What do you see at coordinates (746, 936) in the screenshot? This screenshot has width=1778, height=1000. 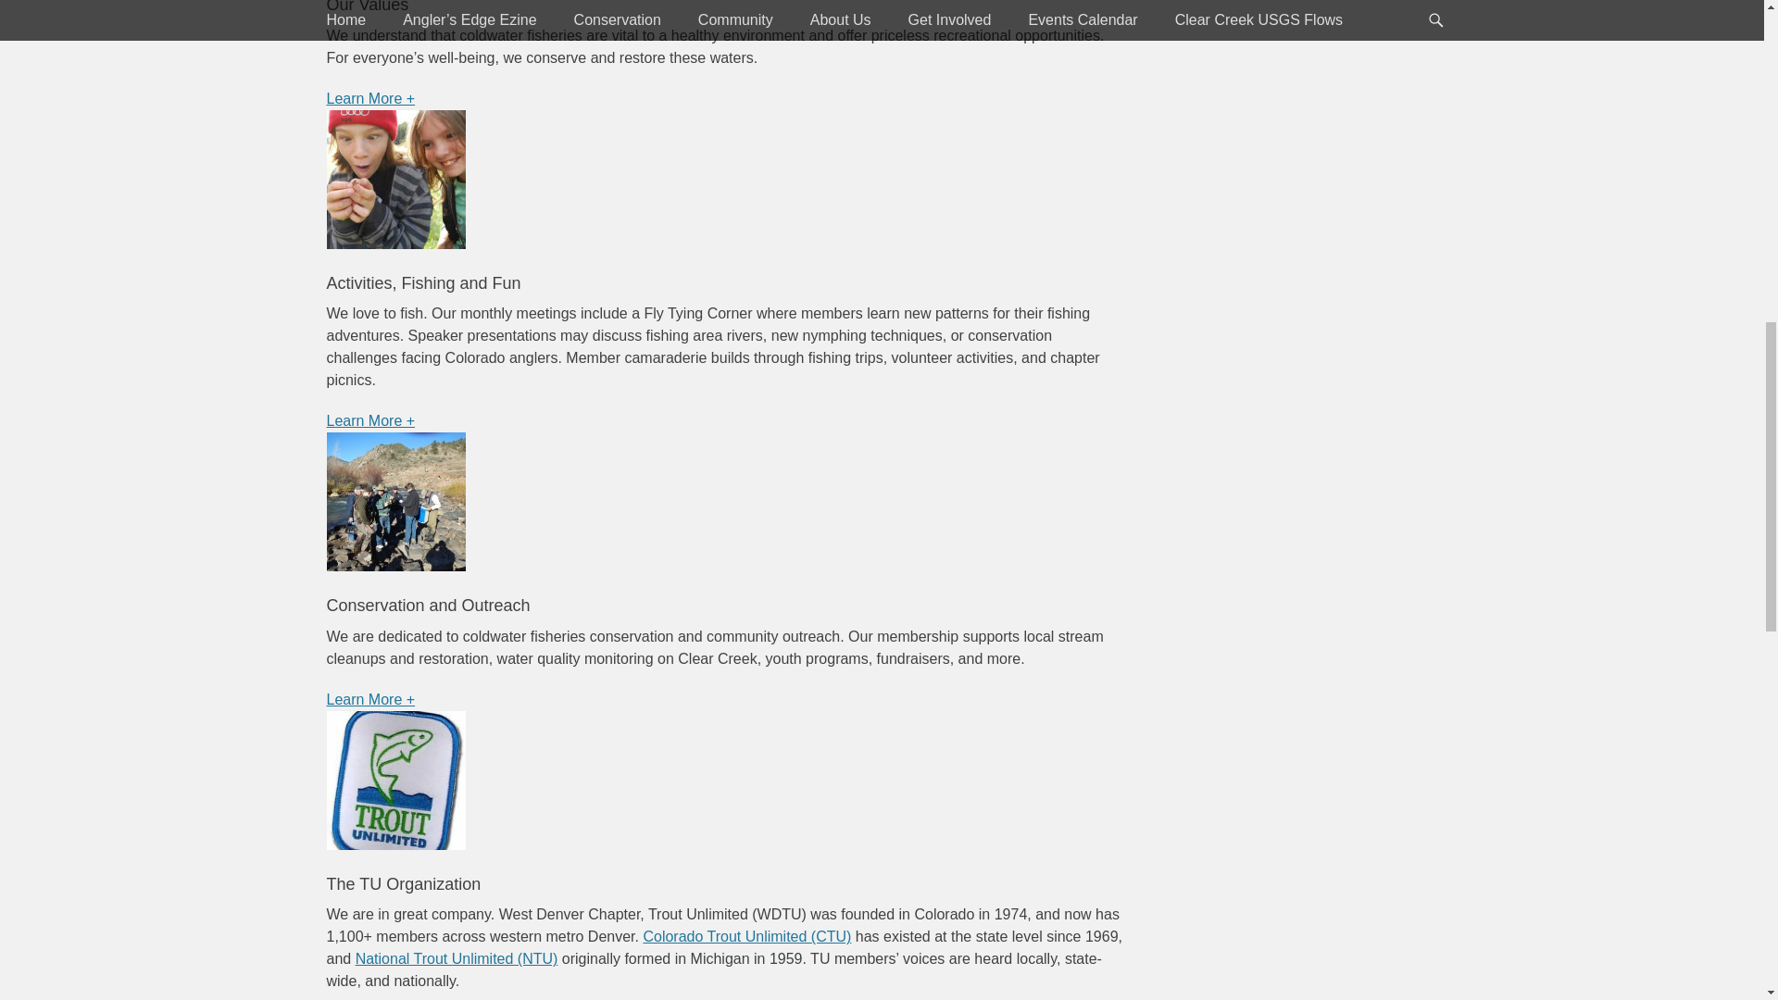 I see `www.coloradotu.org` at bounding box center [746, 936].